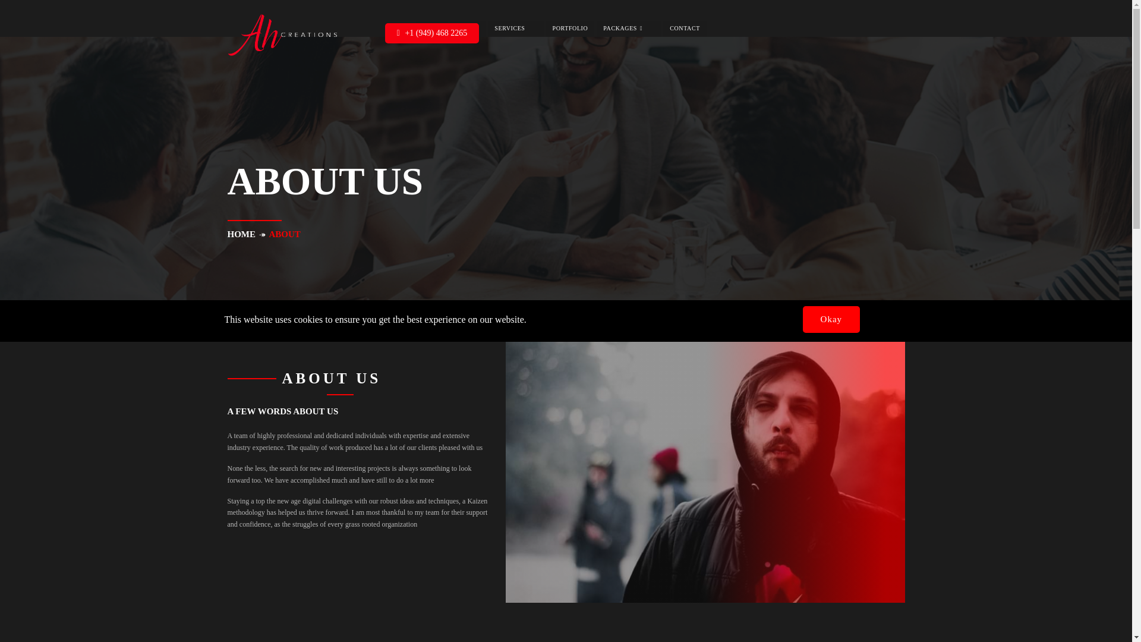 The height and width of the screenshot is (642, 1141). What do you see at coordinates (241, 234) in the screenshot?
I see `HOME` at bounding box center [241, 234].